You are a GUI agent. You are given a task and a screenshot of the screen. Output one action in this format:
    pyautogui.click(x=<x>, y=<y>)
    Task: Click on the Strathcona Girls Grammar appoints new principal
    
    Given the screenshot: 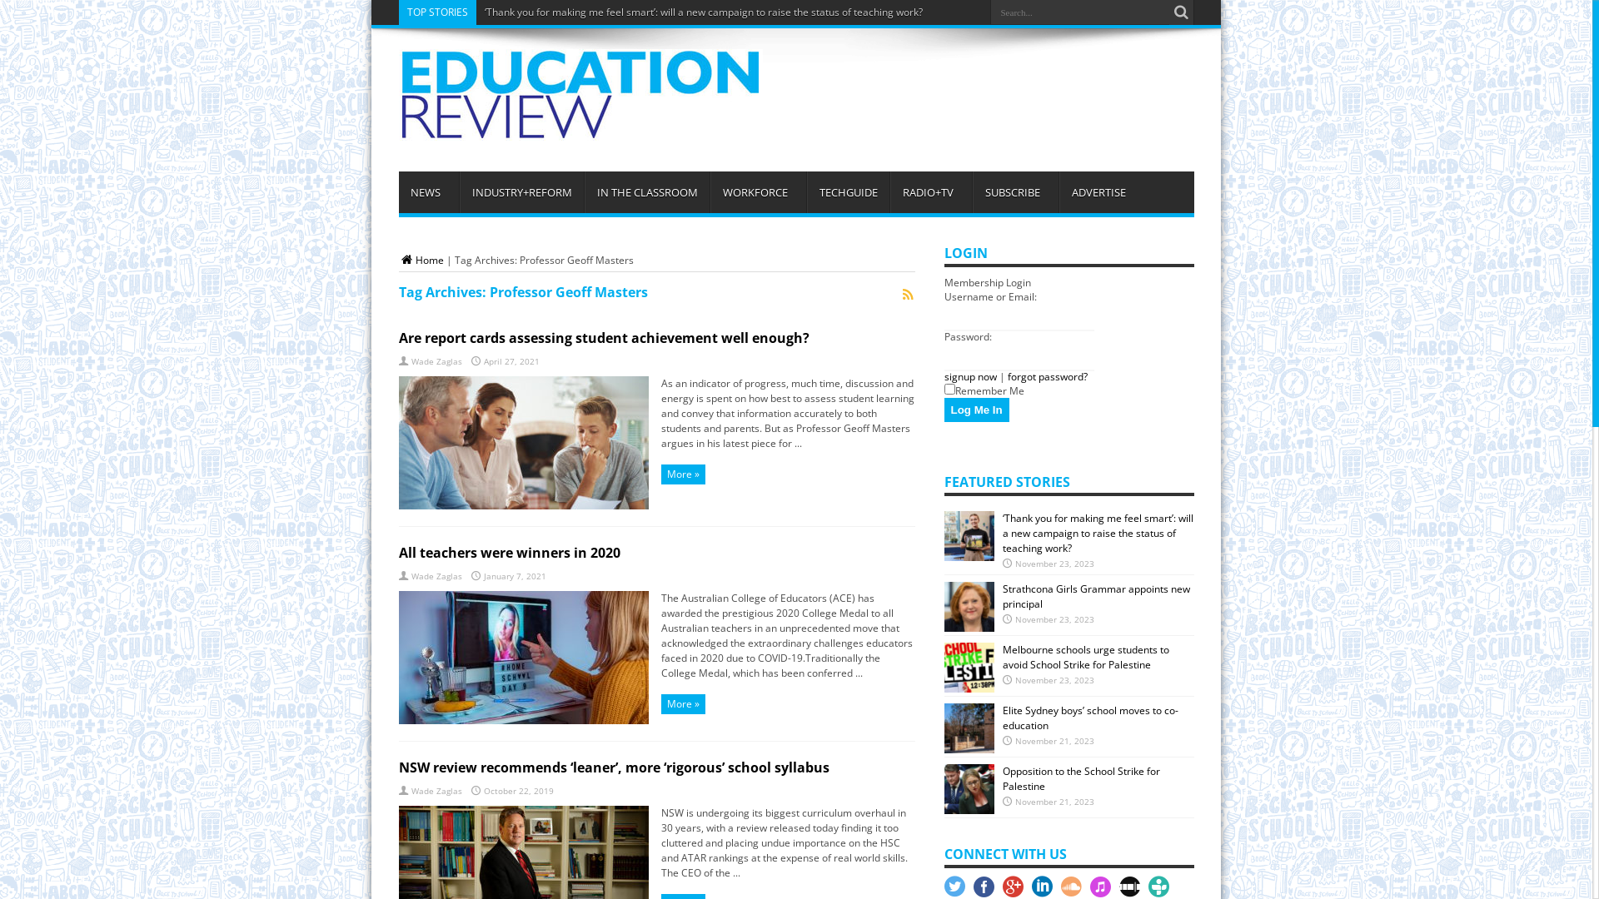 What is the action you would take?
    pyautogui.click(x=1096, y=596)
    